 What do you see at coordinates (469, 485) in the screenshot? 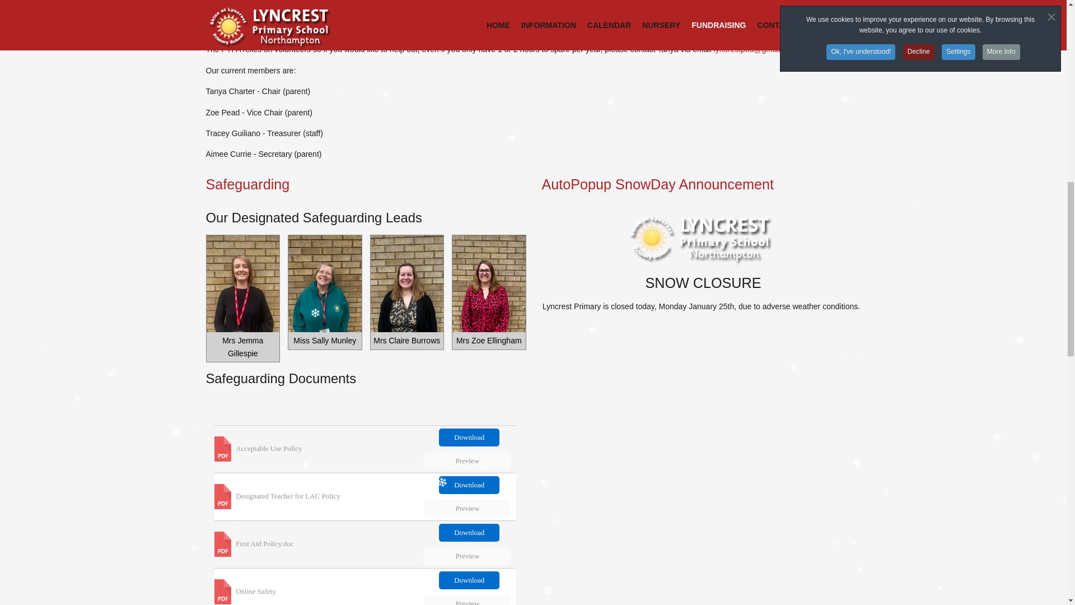
I see `Download` at bounding box center [469, 485].